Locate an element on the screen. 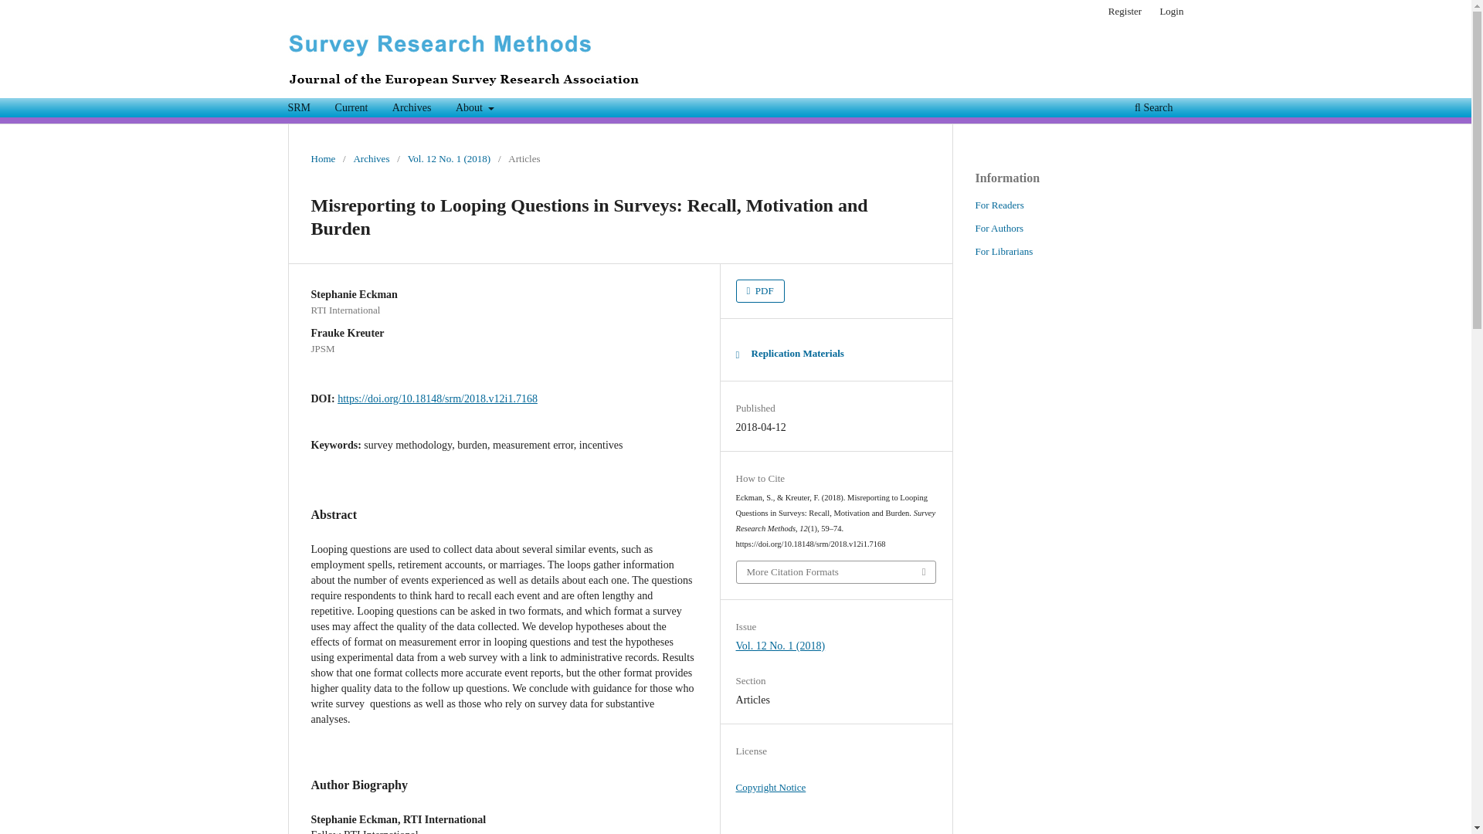 The height and width of the screenshot is (834, 1483). Current is located at coordinates (351, 110).